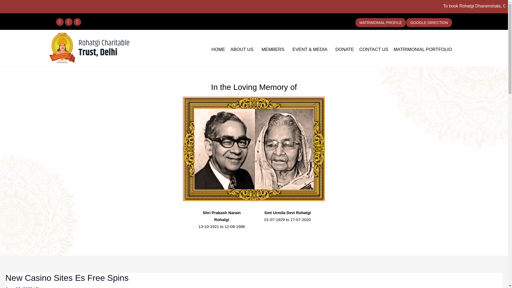  Describe the element at coordinates (243, 50) in the screenshot. I see `ABOUT US` at that location.